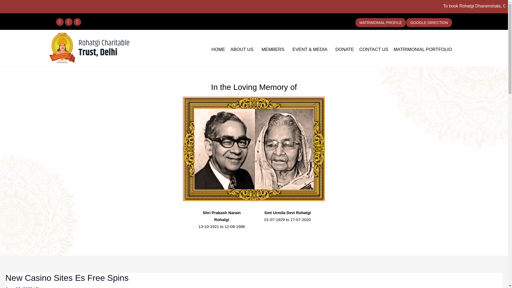  Describe the element at coordinates (243, 50) in the screenshot. I see `ABOUT US` at that location.